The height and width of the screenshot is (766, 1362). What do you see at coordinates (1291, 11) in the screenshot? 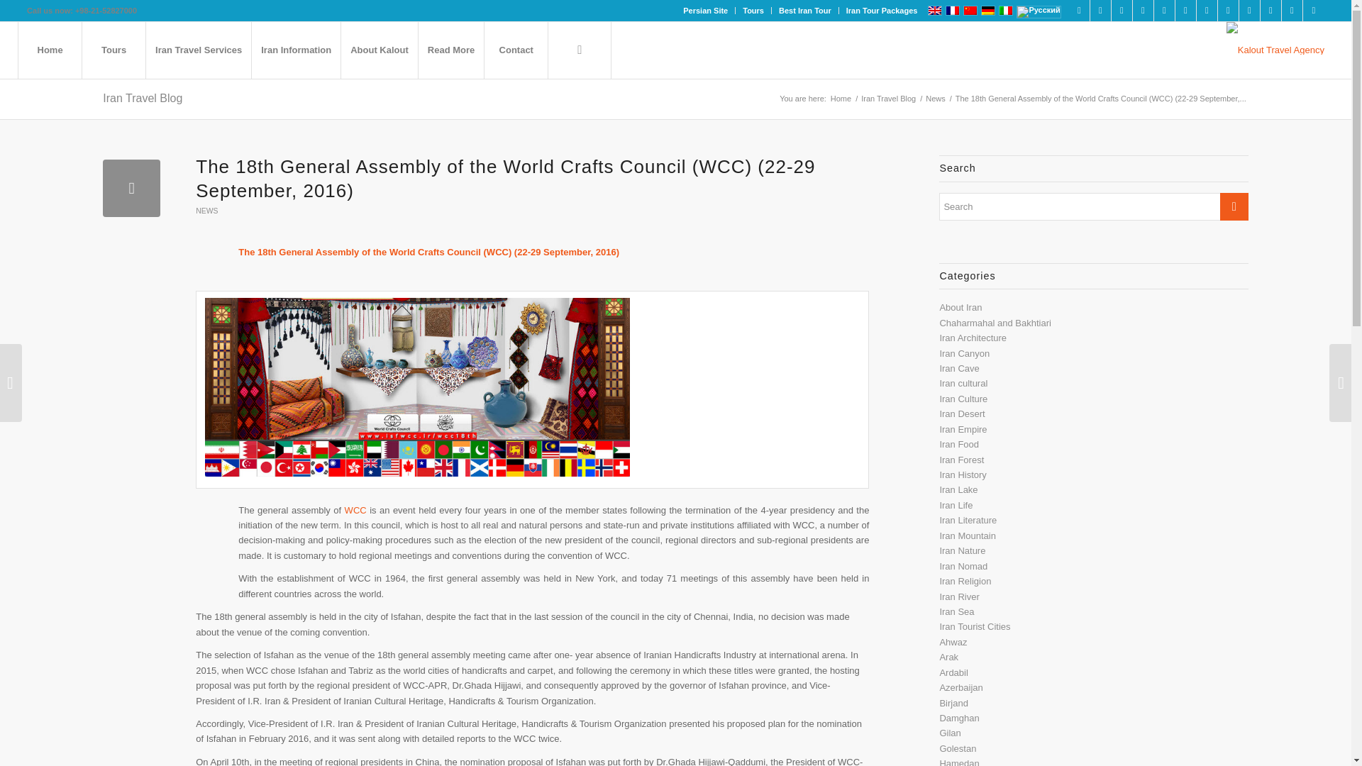
I see `Vk` at bounding box center [1291, 11].